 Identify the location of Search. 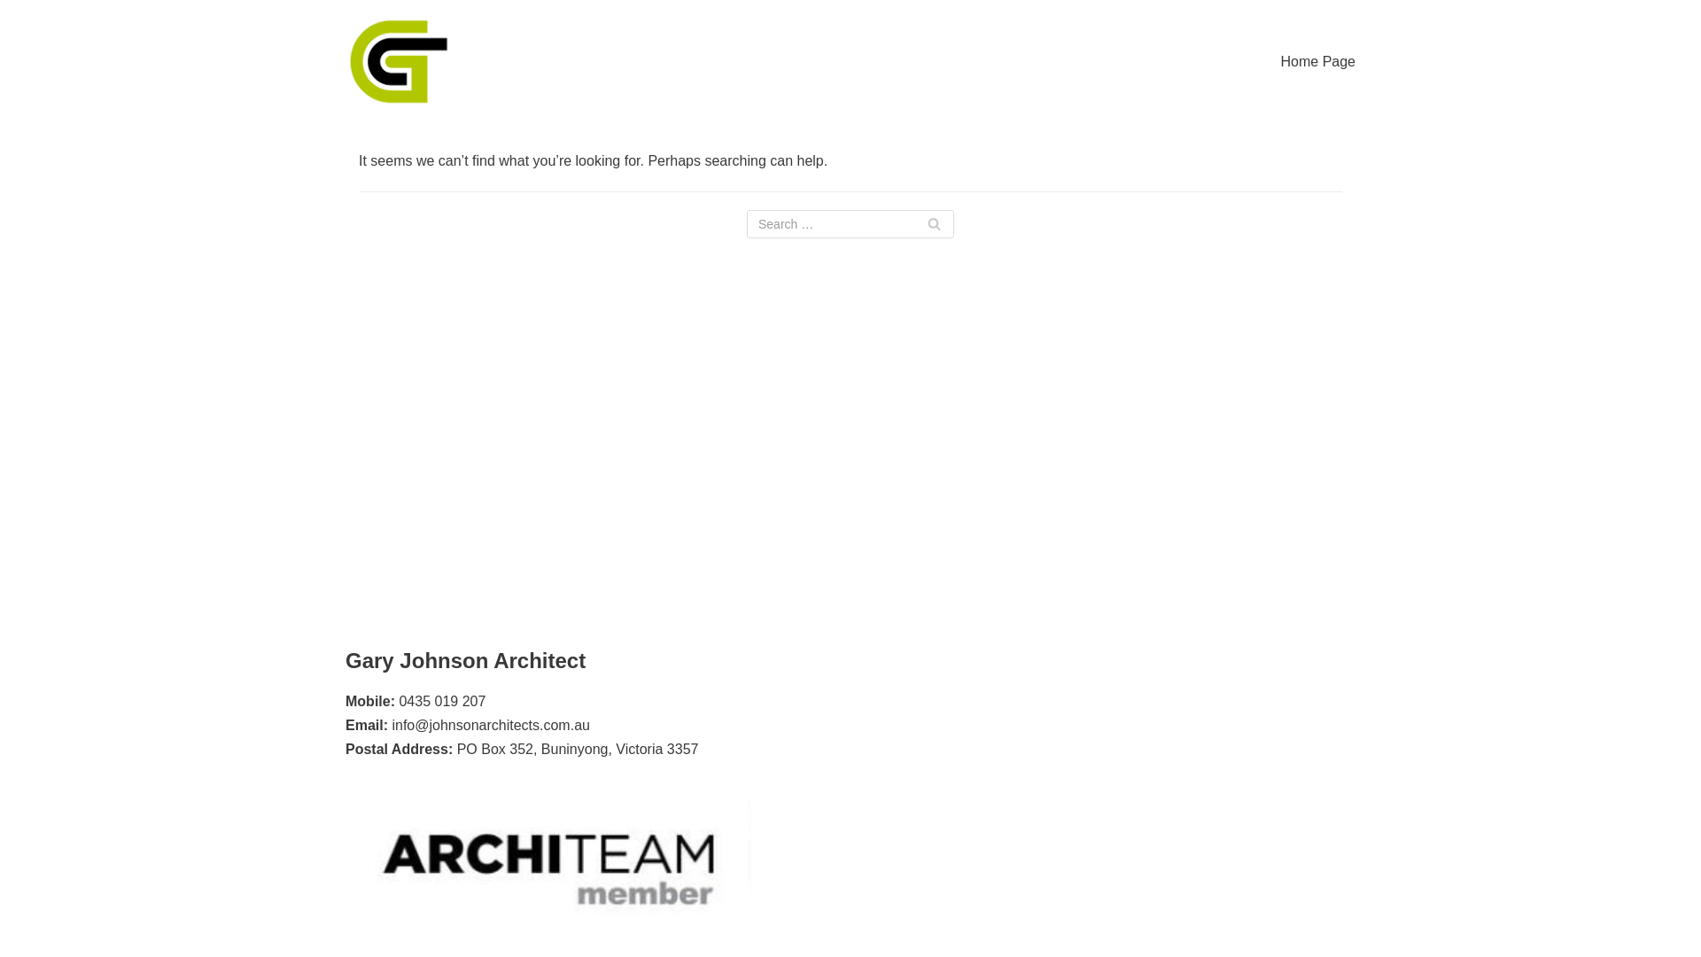
(934, 224).